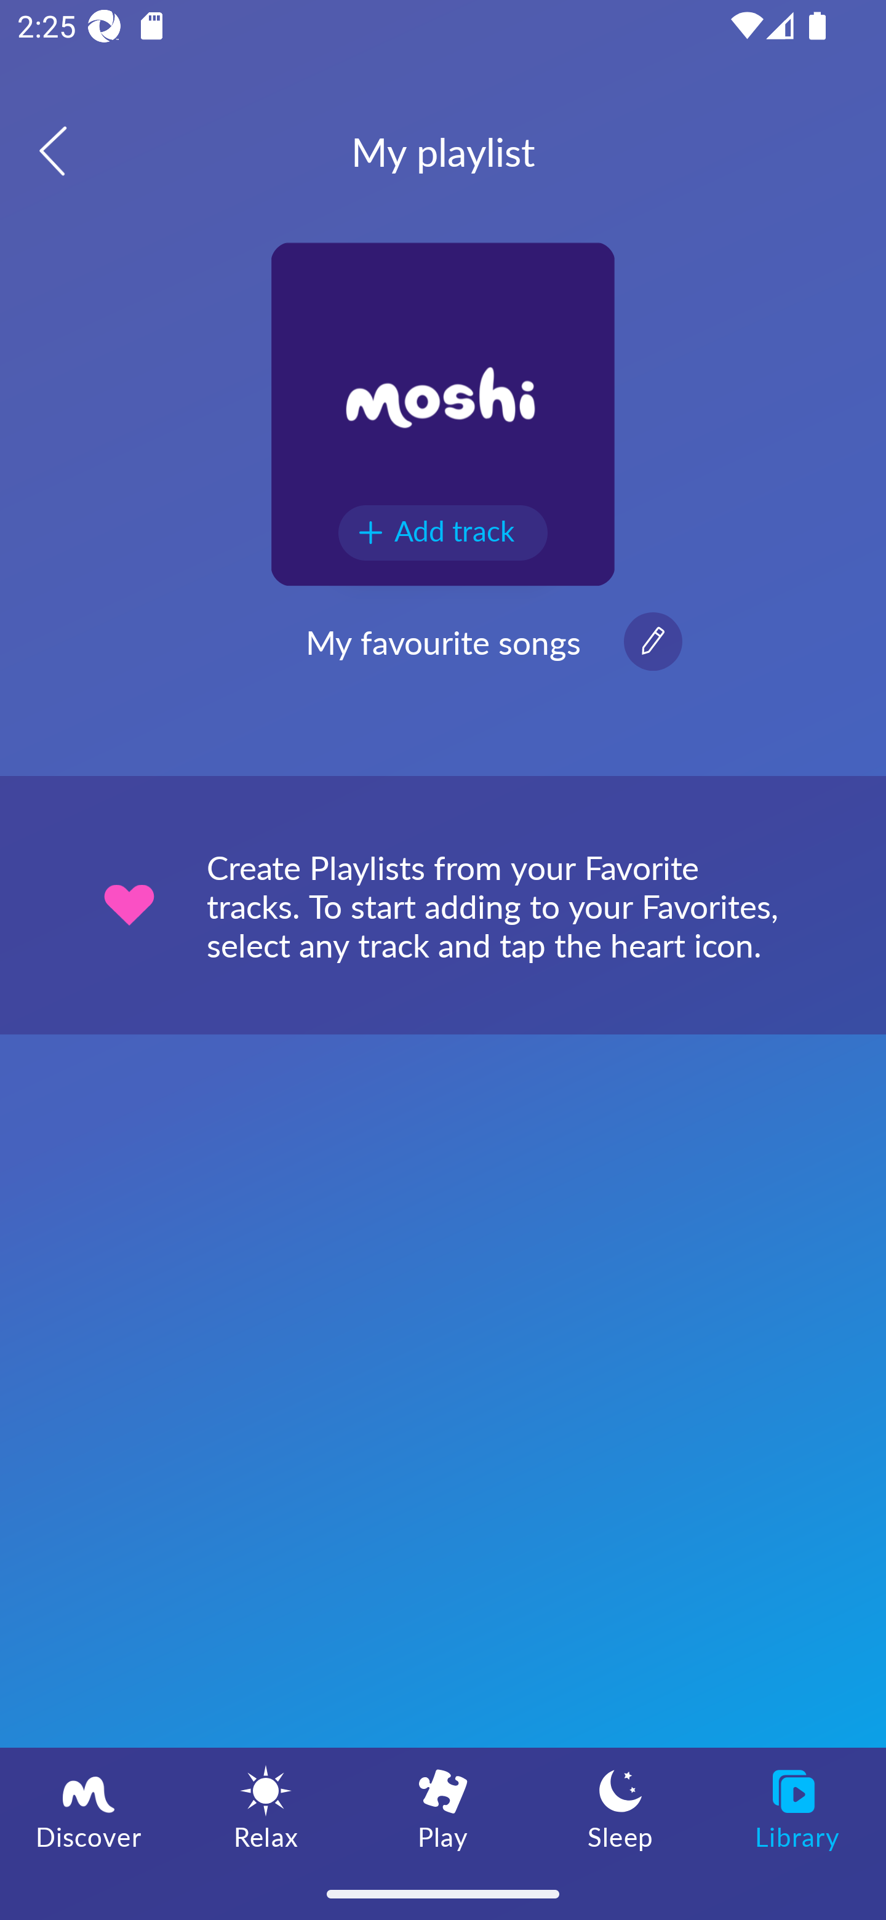  Describe the element at coordinates (266, 1807) in the screenshot. I see `Relax` at that location.